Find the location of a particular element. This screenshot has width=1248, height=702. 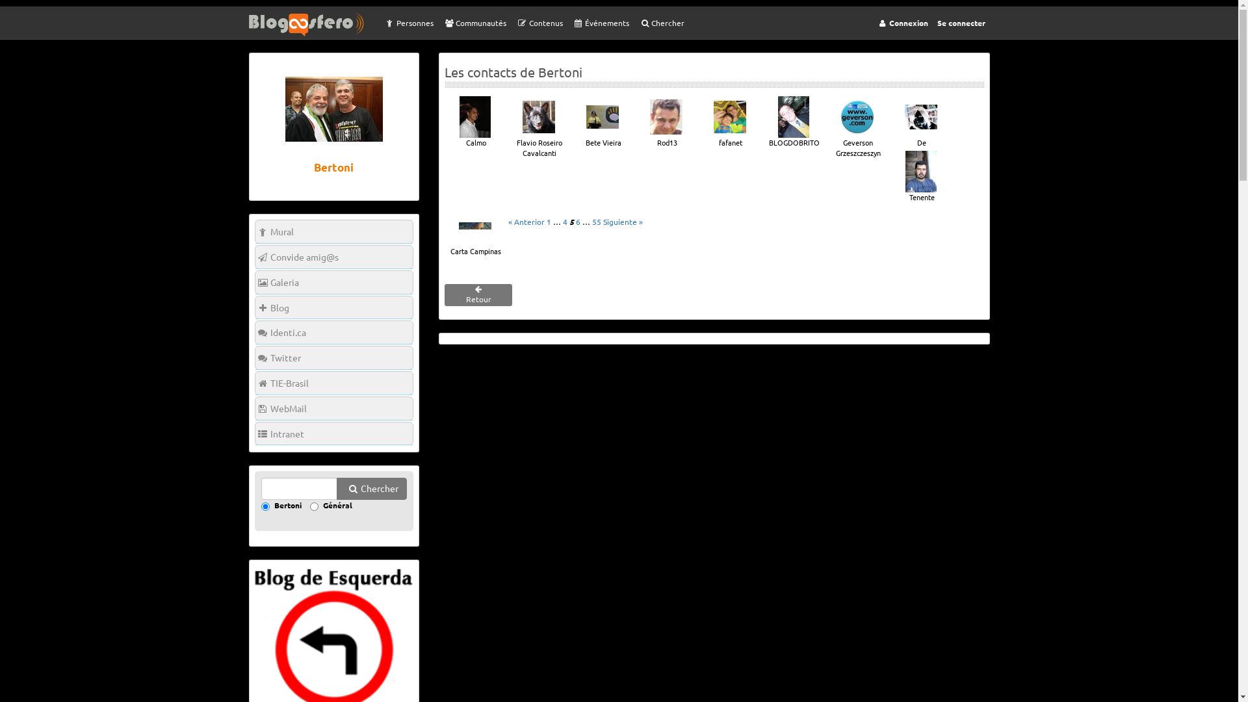

Twitter is located at coordinates (334, 357).